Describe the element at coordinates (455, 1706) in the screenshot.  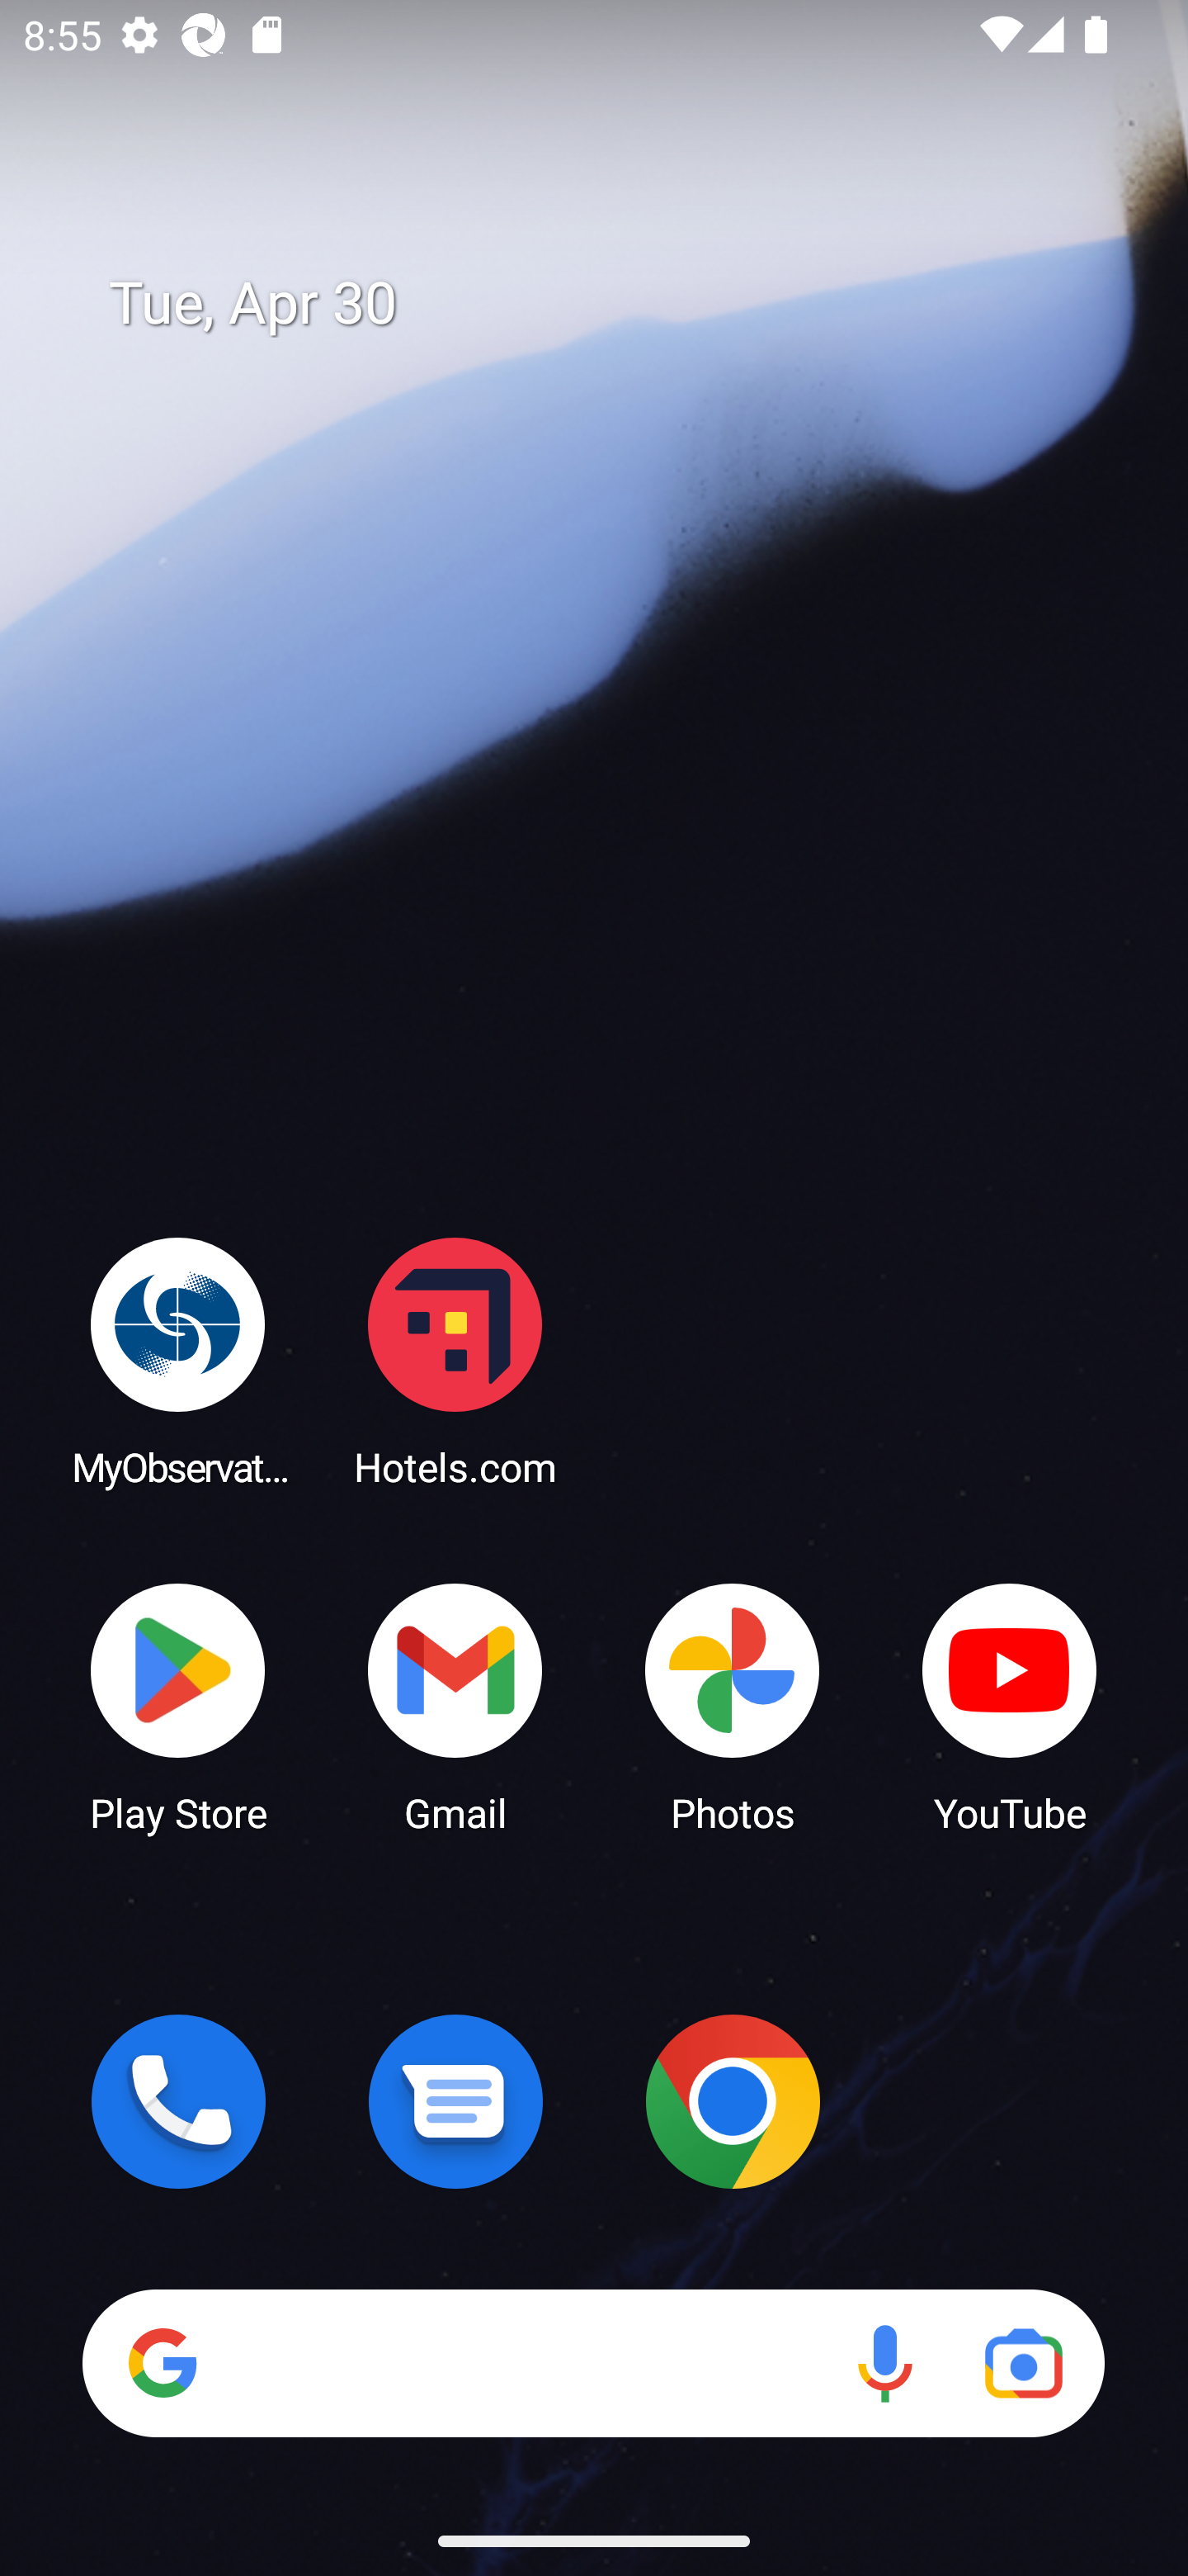
I see `Gmail` at that location.